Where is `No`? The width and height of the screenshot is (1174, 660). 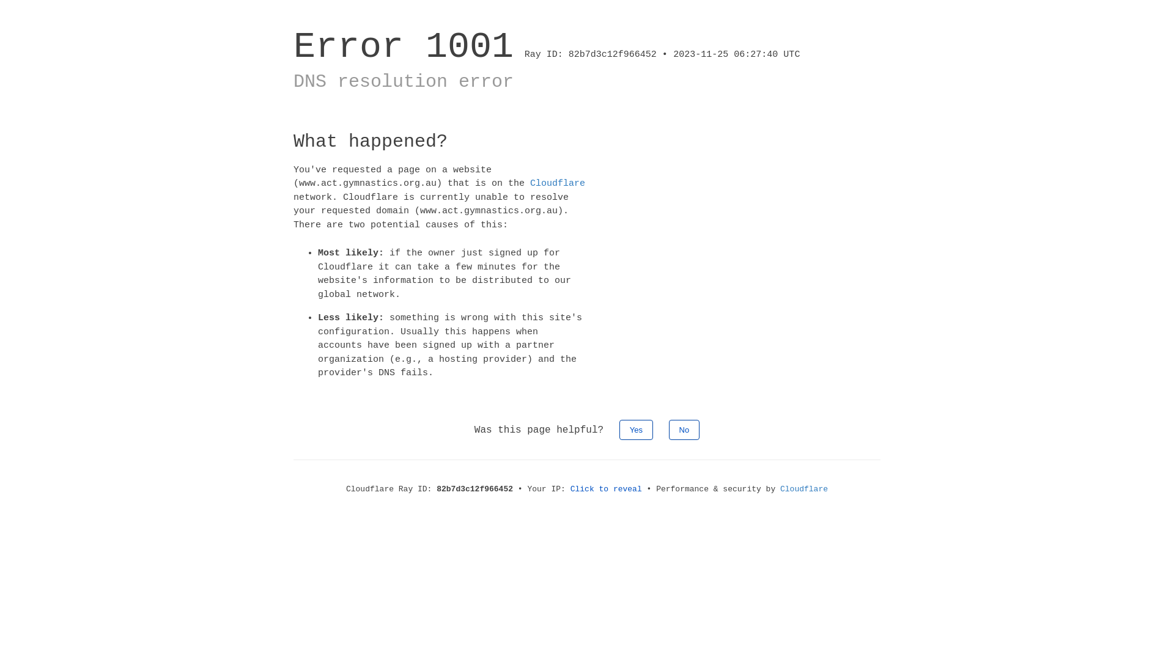 No is located at coordinates (685, 429).